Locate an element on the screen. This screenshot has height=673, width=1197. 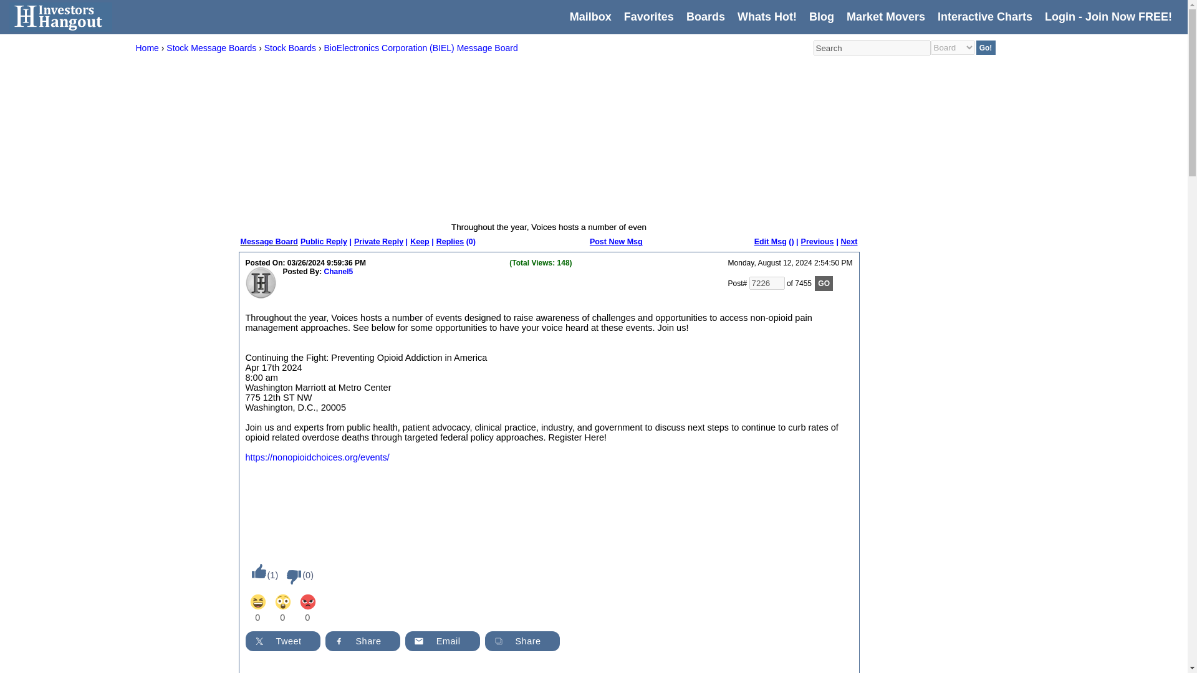
Like This Post is located at coordinates (256, 571).